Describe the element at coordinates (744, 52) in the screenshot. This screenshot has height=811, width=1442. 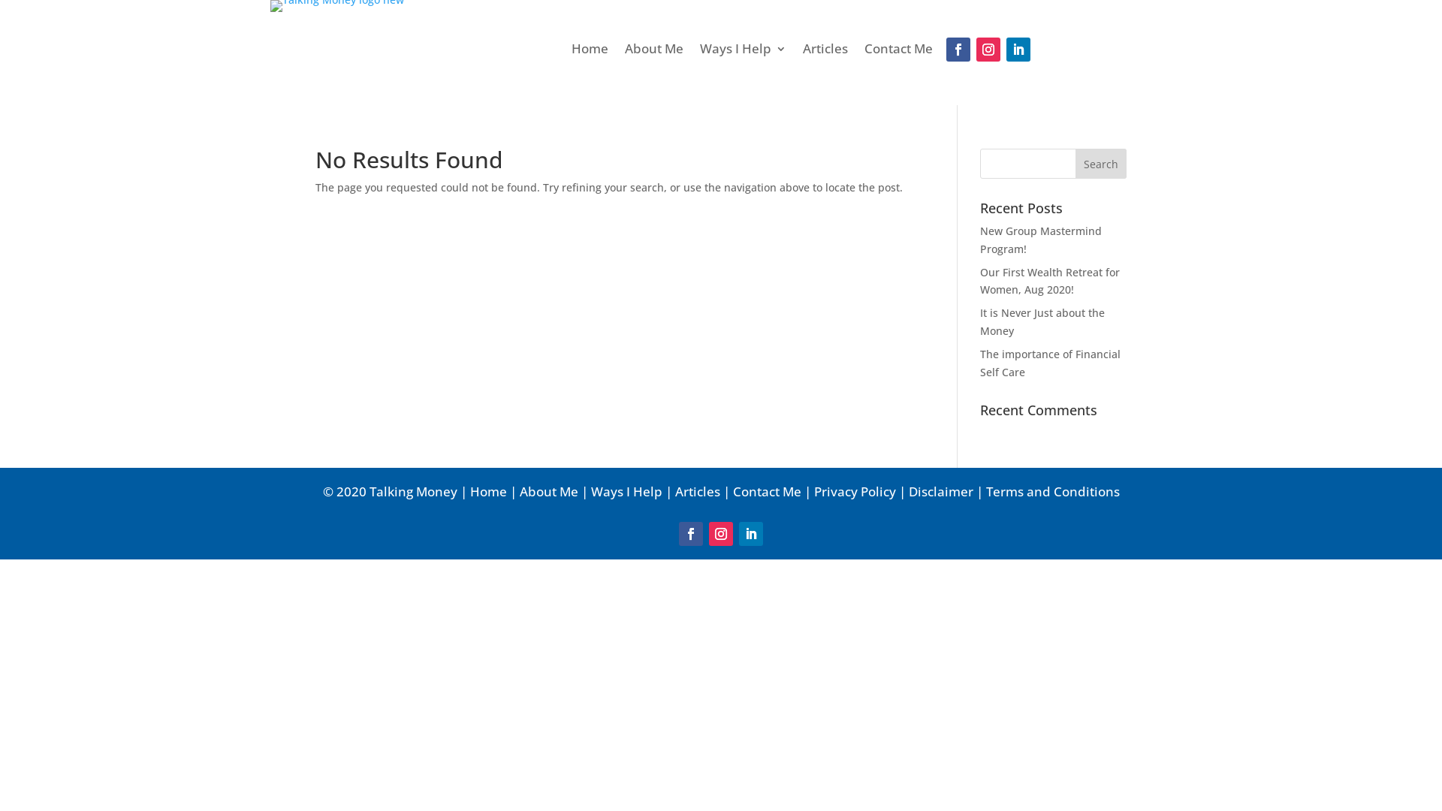
I see `Ways I Help` at that location.